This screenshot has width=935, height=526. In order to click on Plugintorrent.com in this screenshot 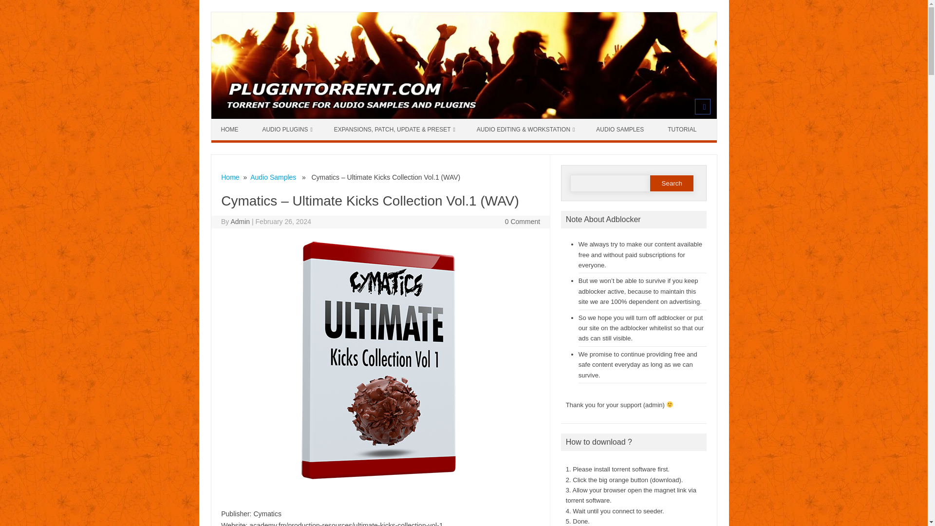, I will do `click(464, 116)`.